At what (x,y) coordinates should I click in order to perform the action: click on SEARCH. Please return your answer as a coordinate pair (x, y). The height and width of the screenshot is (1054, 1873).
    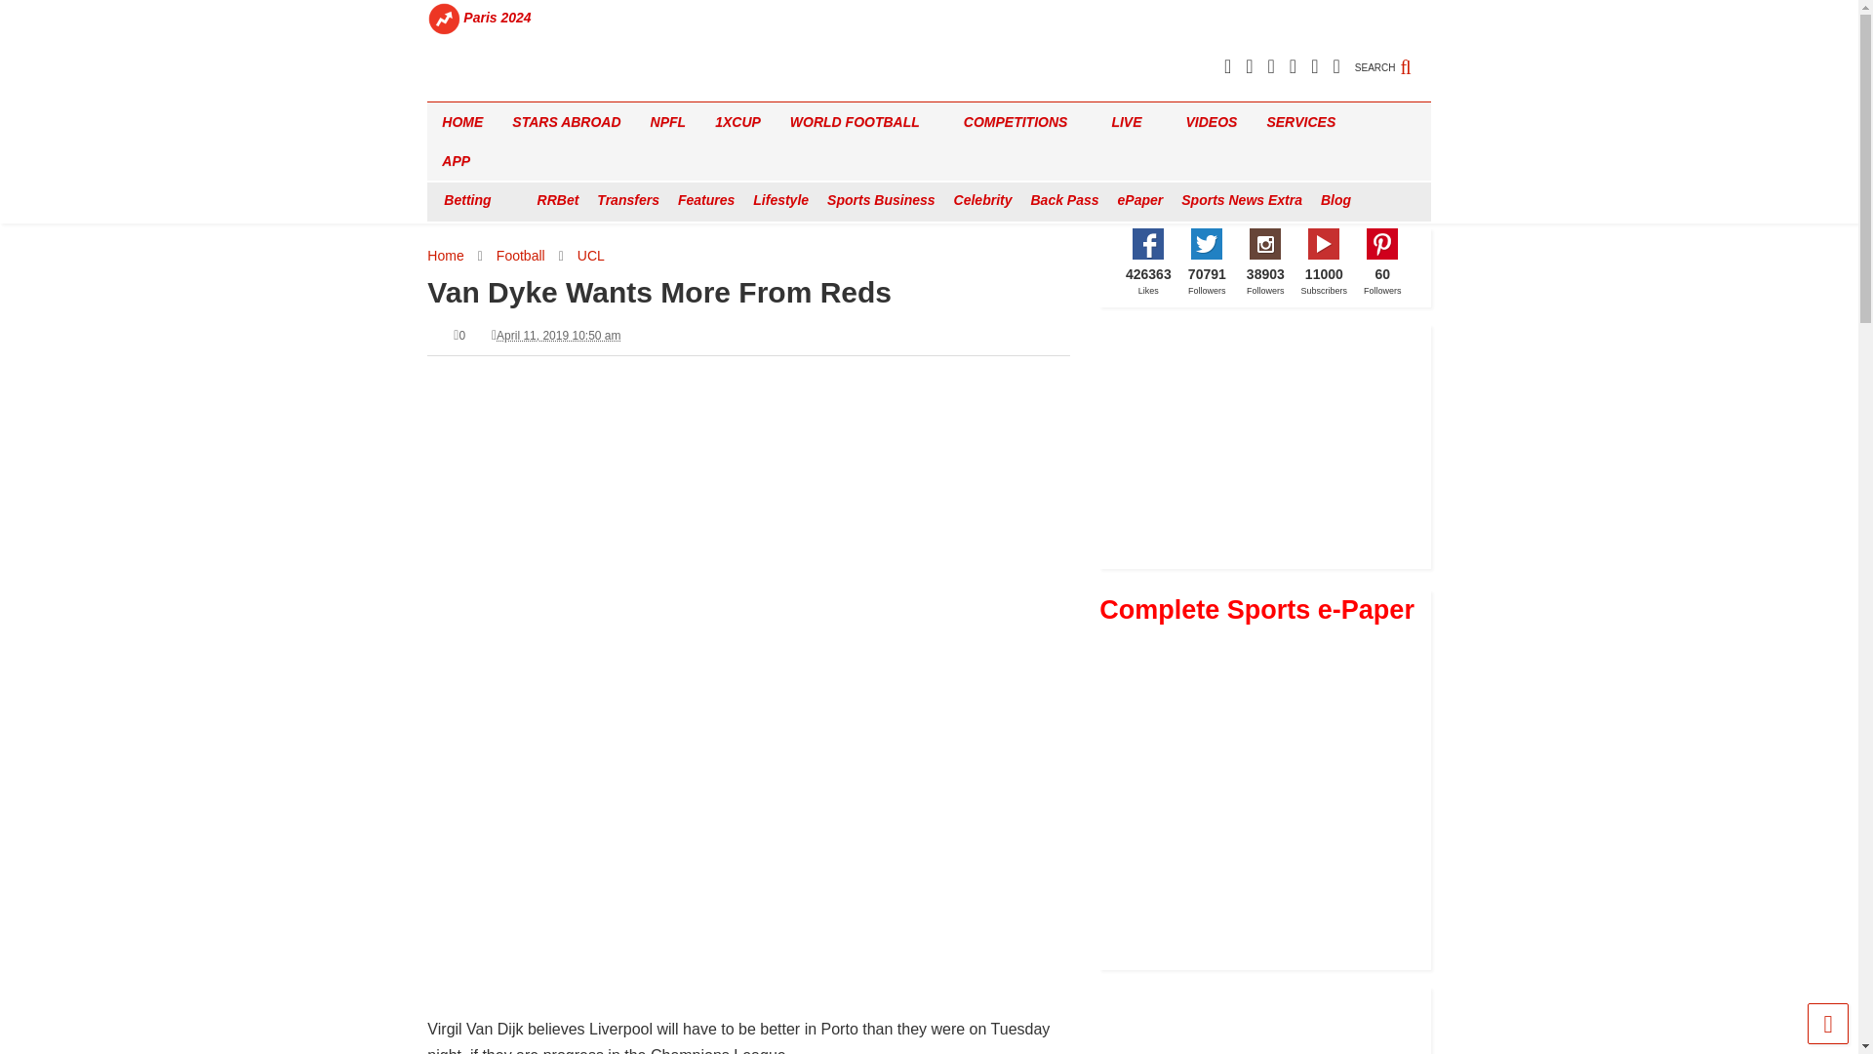
    Looking at the image, I should click on (1392, 57).